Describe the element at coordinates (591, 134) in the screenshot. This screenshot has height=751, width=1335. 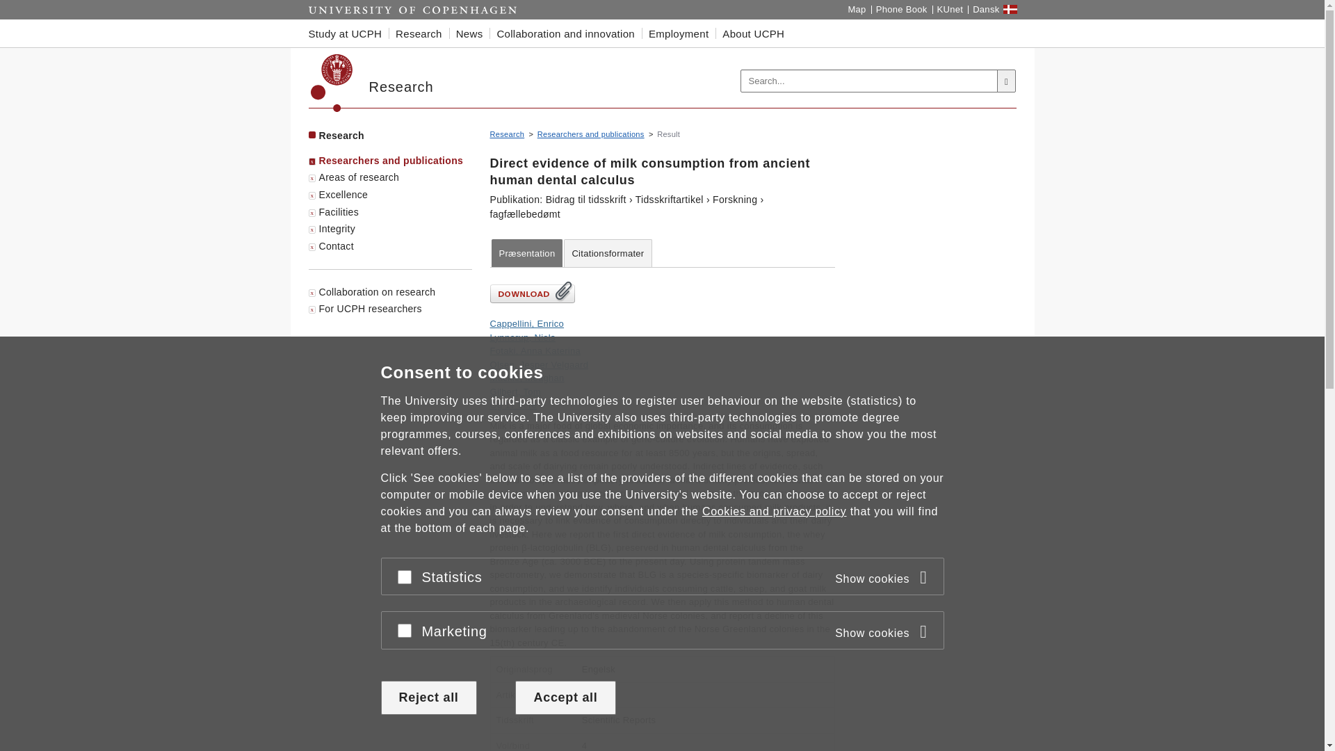
I see `Search researchers and publications` at that location.